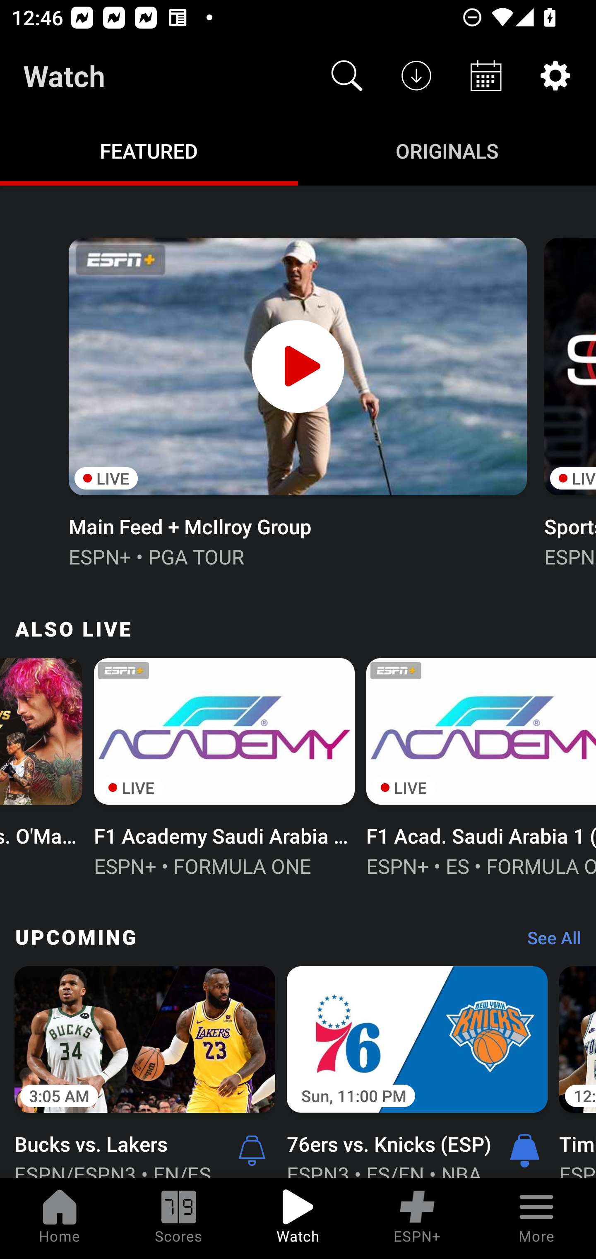 The width and height of the screenshot is (596, 1259). What do you see at coordinates (297, 401) in the screenshot?
I see ` LIVE Main Feed + McIlroy Group ESPN+ • PGA TOUR` at bounding box center [297, 401].